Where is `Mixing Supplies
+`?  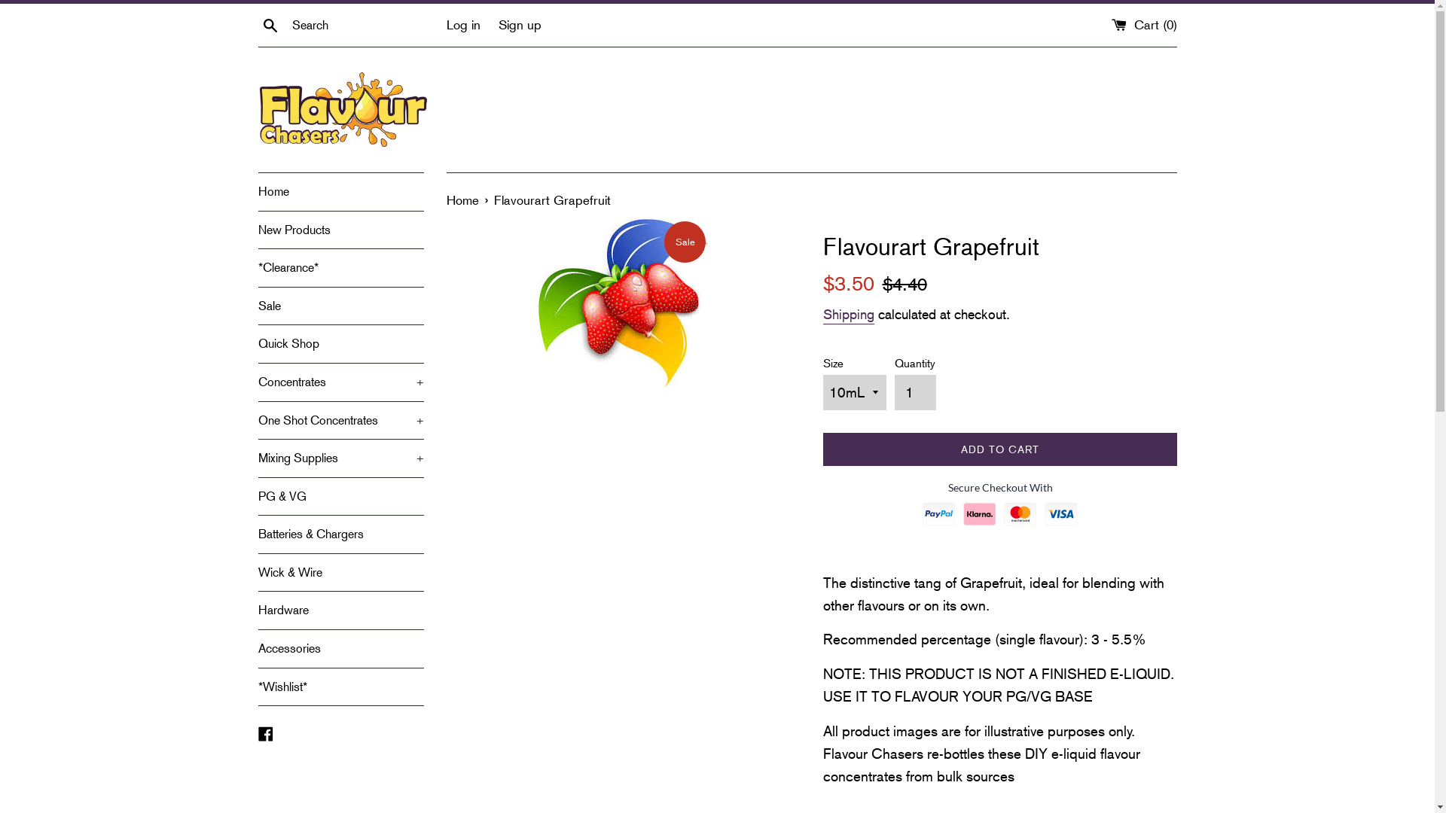 Mixing Supplies
+ is located at coordinates (340, 458).